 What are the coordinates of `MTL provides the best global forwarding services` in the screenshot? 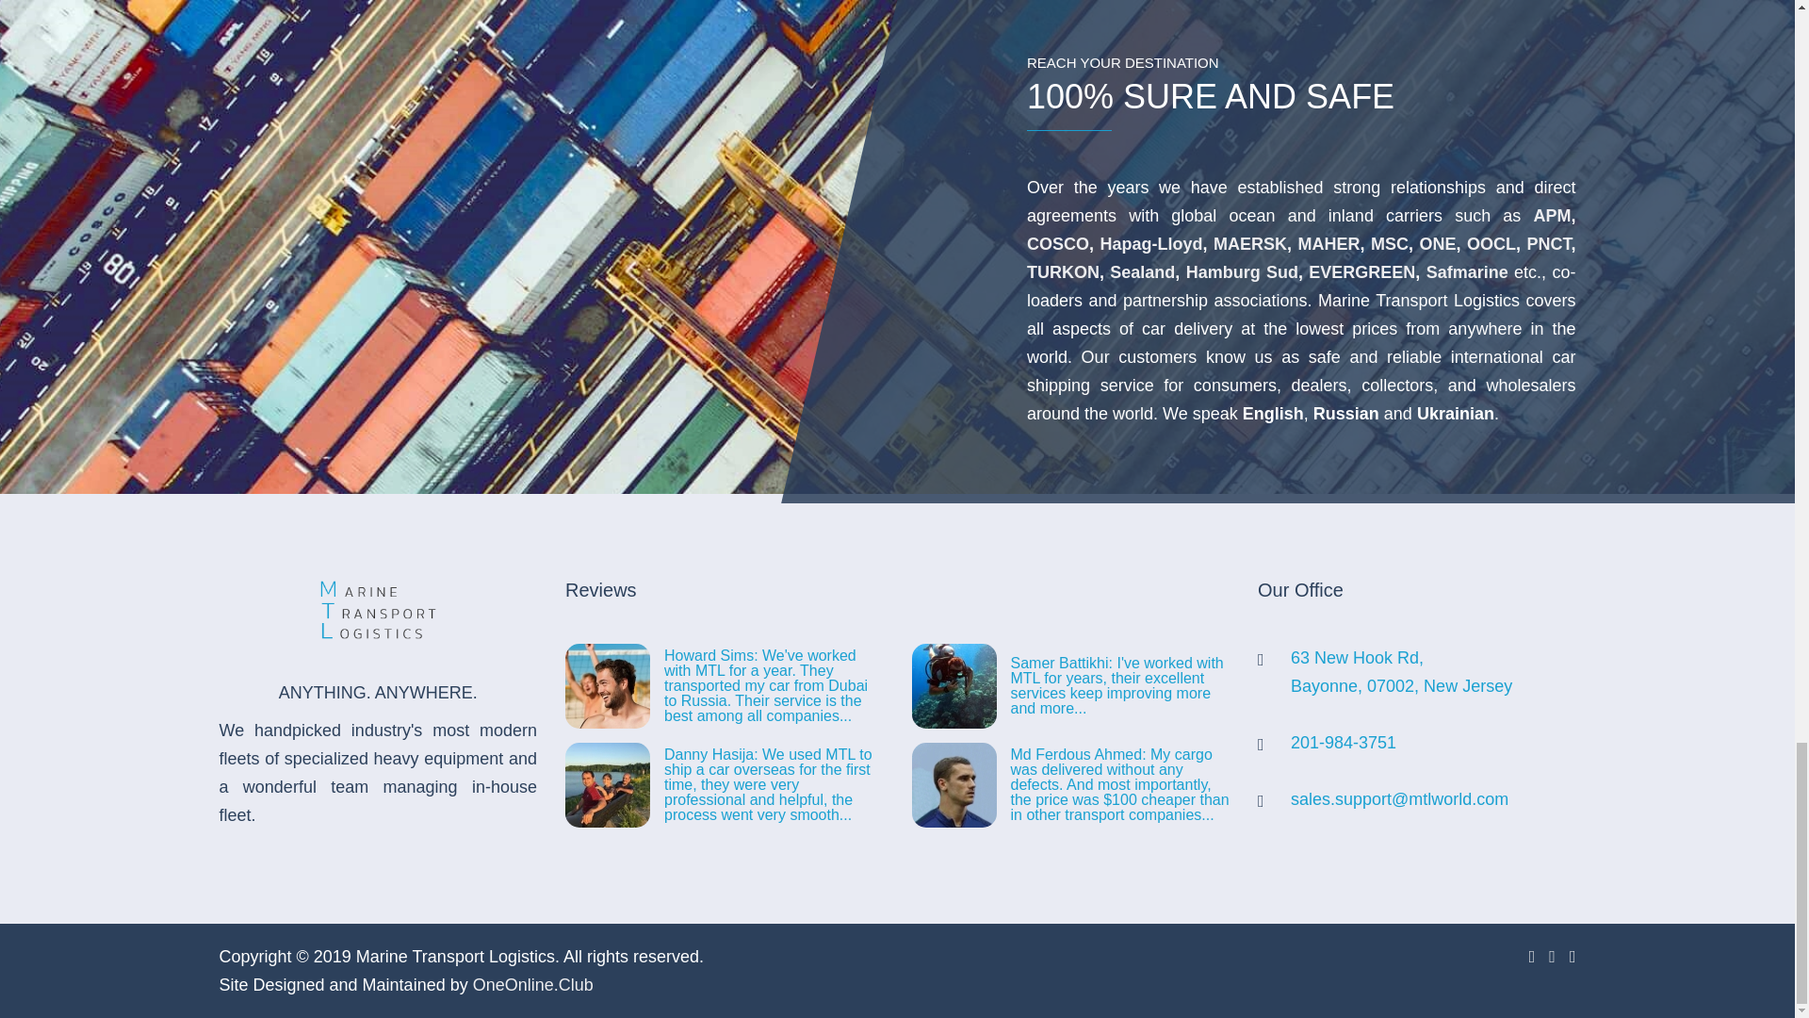 It's located at (1057, 243).